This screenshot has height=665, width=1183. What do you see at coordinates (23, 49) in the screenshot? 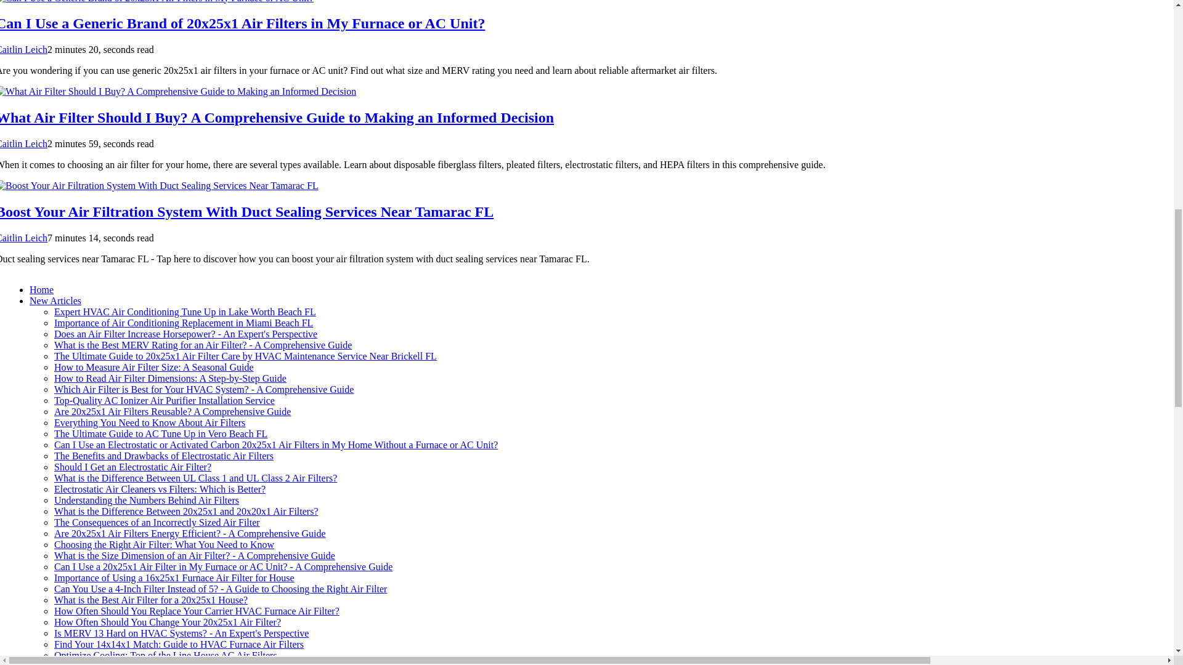
I see `Posts by Caitlin Leich` at bounding box center [23, 49].